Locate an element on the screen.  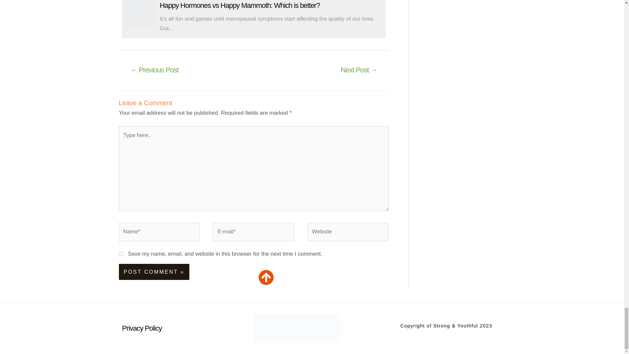
Happy Hormones vs Happy Mammoth: Which is better? is located at coordinates (240, 5).